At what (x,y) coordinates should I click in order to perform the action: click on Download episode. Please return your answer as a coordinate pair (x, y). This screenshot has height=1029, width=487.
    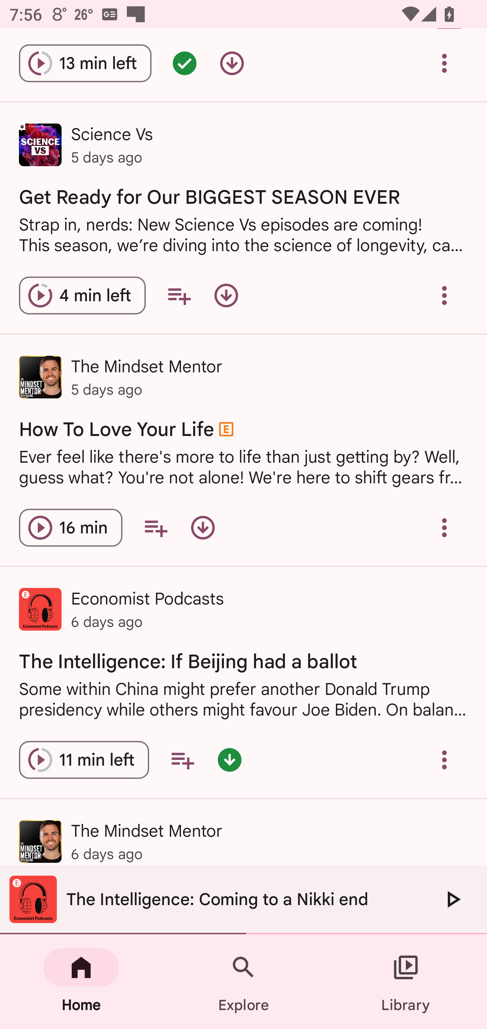
    Looking at the image, I should click on (203, 527).